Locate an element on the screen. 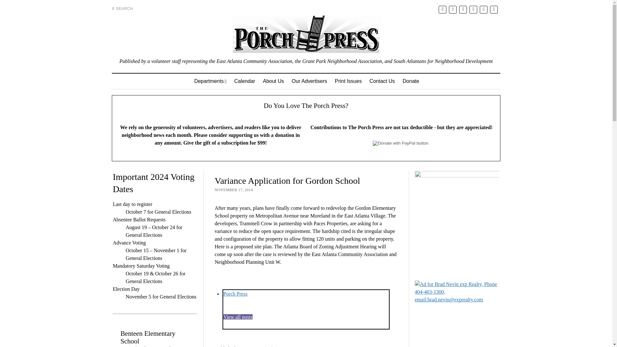  About Us is located at coordinates (273, 81).